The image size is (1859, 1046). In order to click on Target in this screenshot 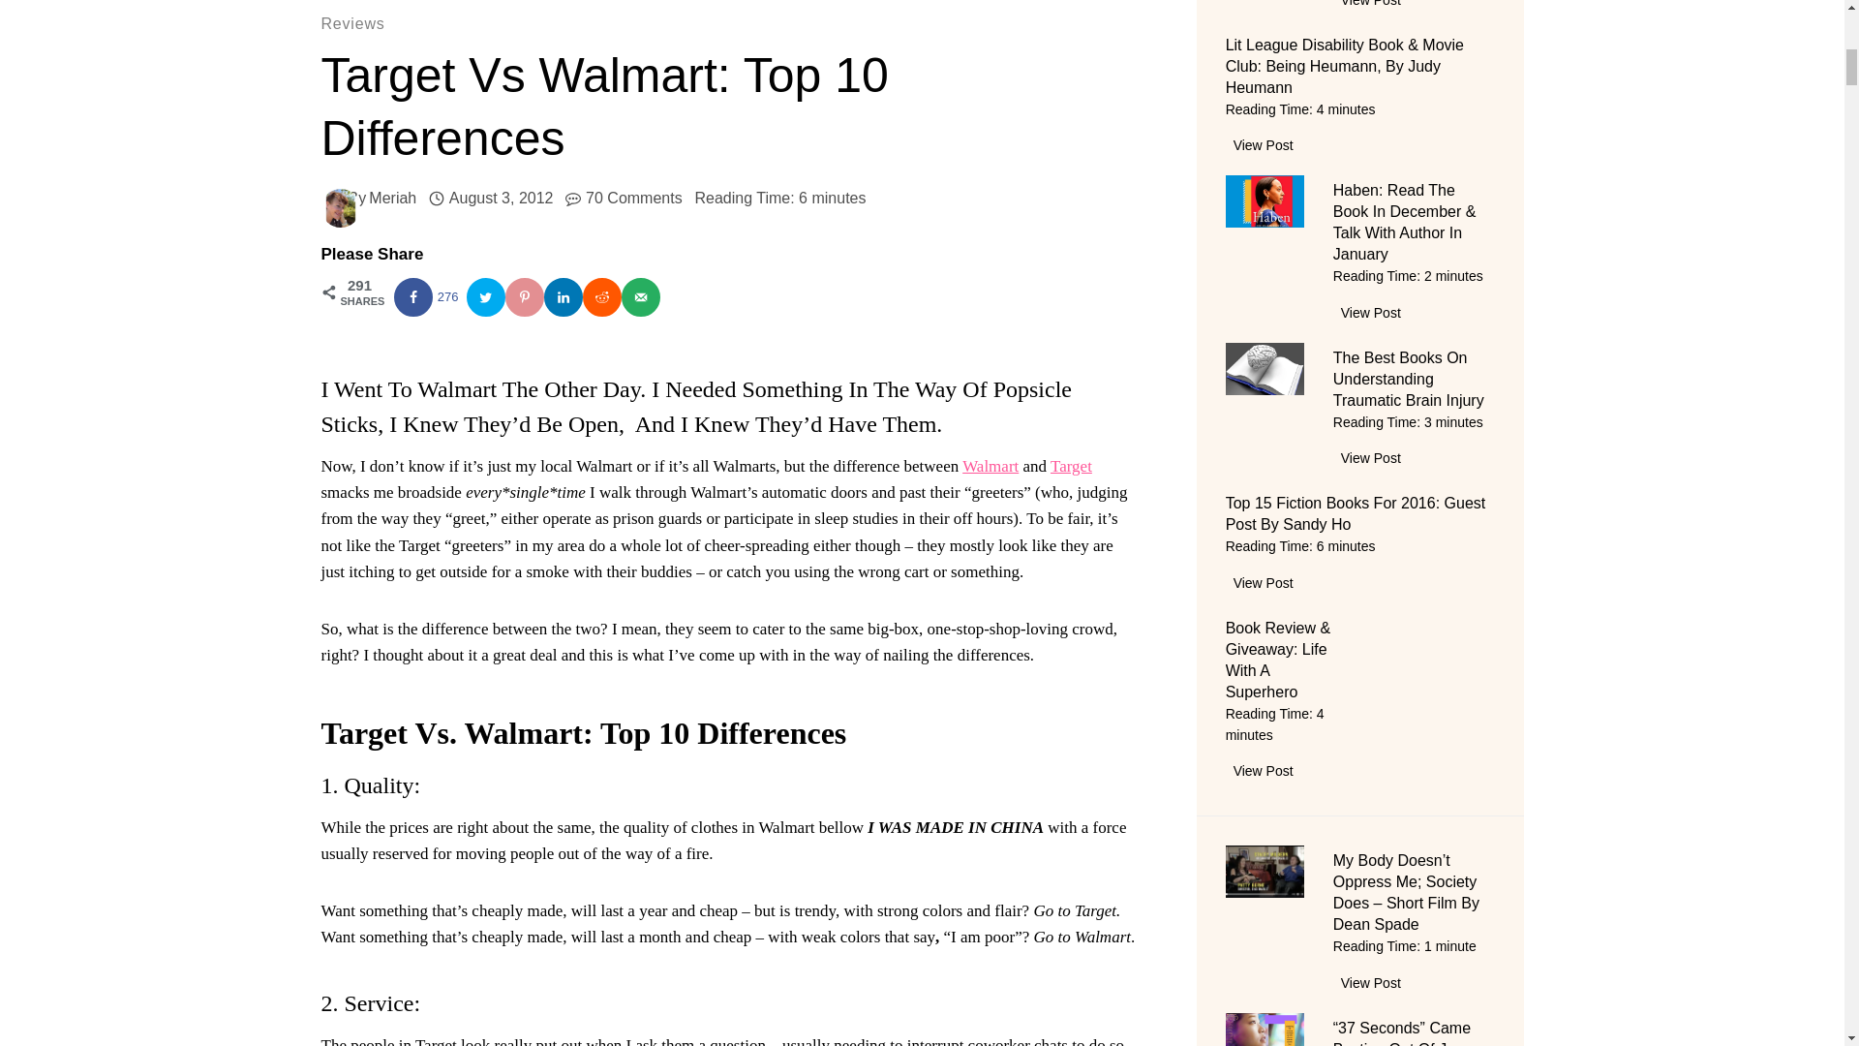, I will do `click(1071, 466)`.